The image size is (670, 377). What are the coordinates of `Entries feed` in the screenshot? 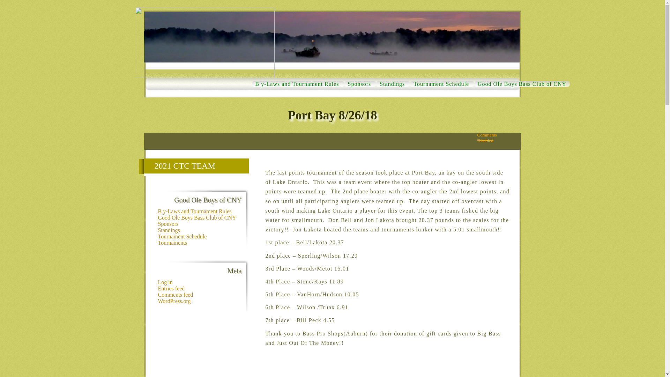 It's located at (441, 84).